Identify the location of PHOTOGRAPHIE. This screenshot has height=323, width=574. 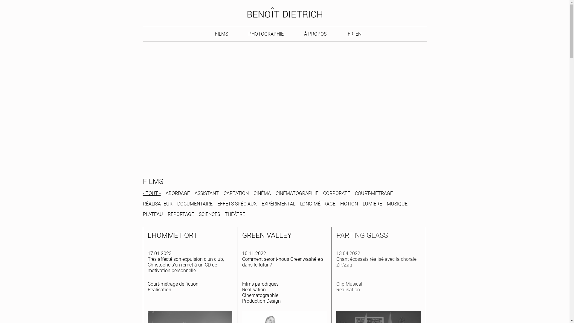
(266, 34).